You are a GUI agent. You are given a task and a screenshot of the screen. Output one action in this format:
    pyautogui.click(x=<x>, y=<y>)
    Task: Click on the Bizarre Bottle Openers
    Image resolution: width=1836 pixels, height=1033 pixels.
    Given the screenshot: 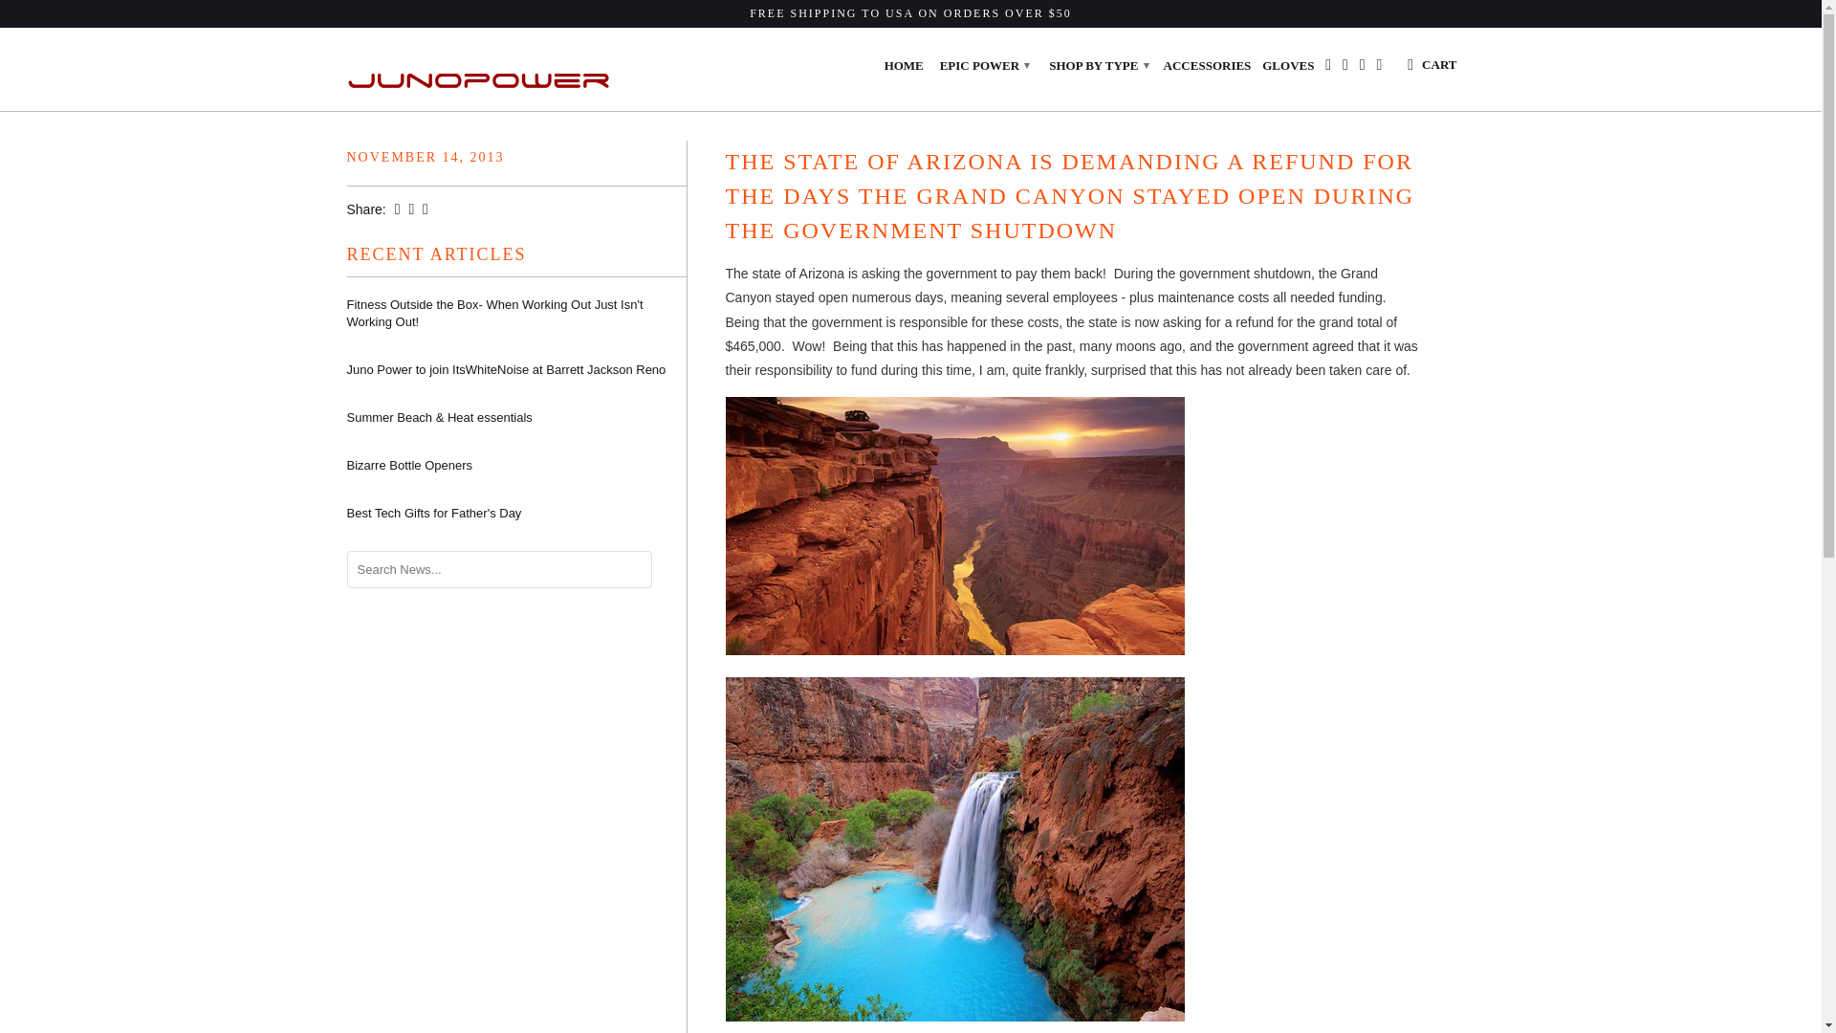 What is the action you would take?
    pyautogui.click(x=515, y=465)
    